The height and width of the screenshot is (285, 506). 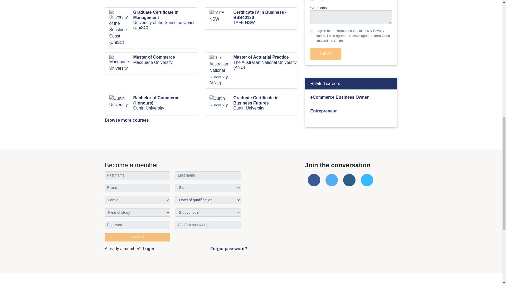 What do you see at coordinates (165, 57) in the screenshot?
I see `Master of Commerce` at bounding box center [165, 57].